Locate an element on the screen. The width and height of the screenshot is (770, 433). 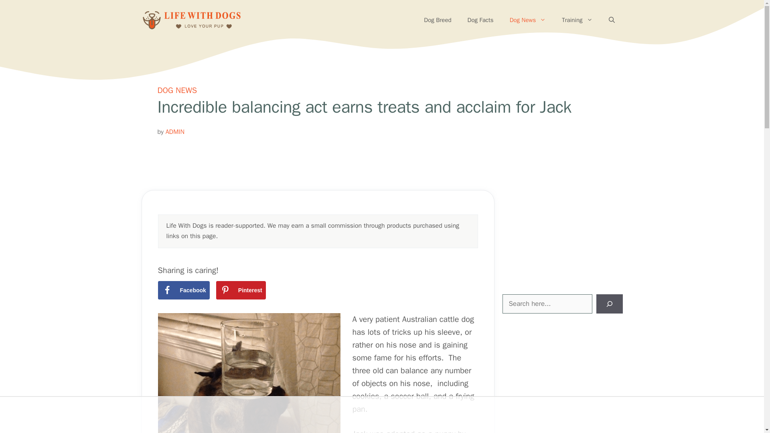
LIFE WITH DOGS is located at coordinates (191, 20).